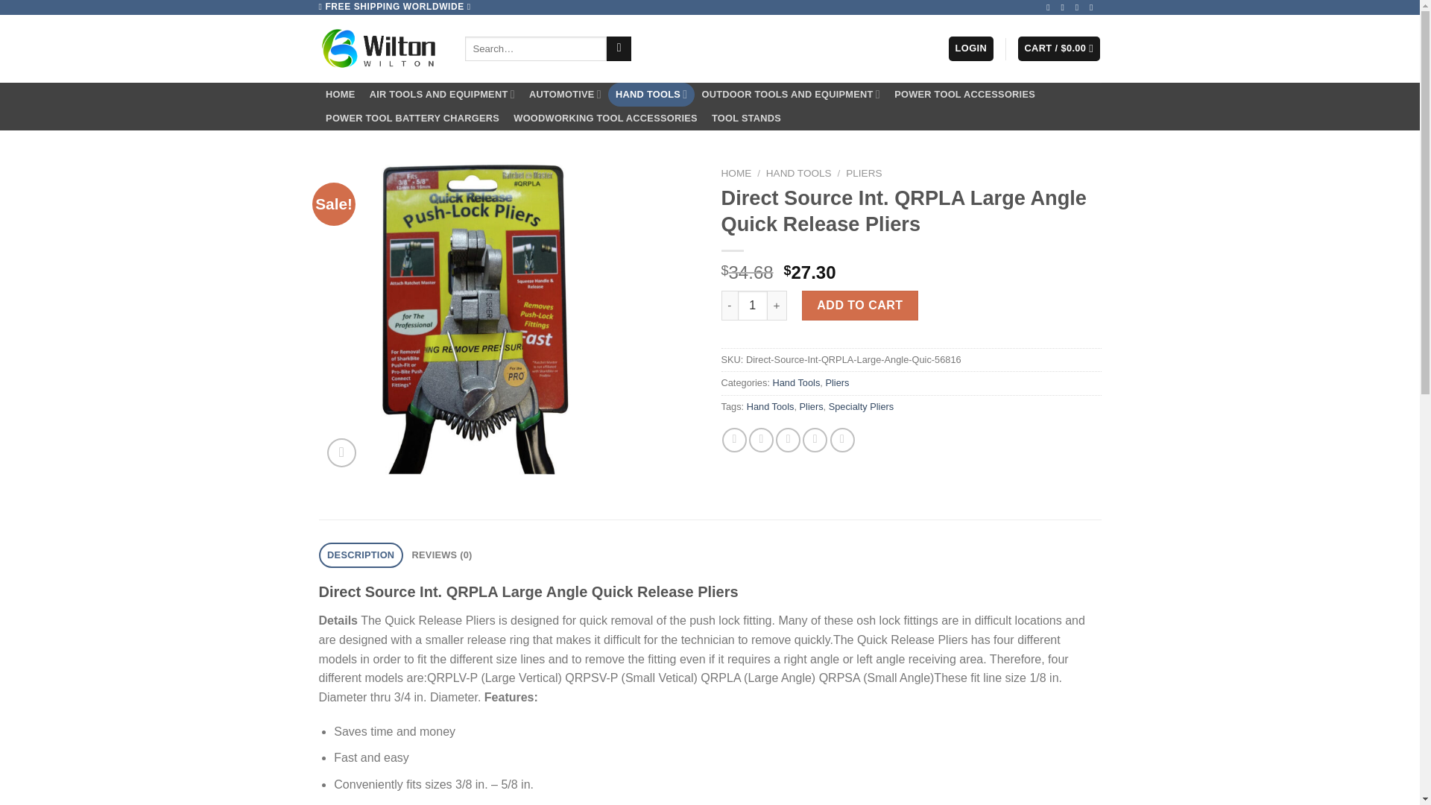 The height and width of the screenshot is (805, 1431). What do you see at coordinates (790, 94) in the screenshot?
I see `OUTDOOR TOOLS AND EQUIPMENT` at bounding box center [790, 94].